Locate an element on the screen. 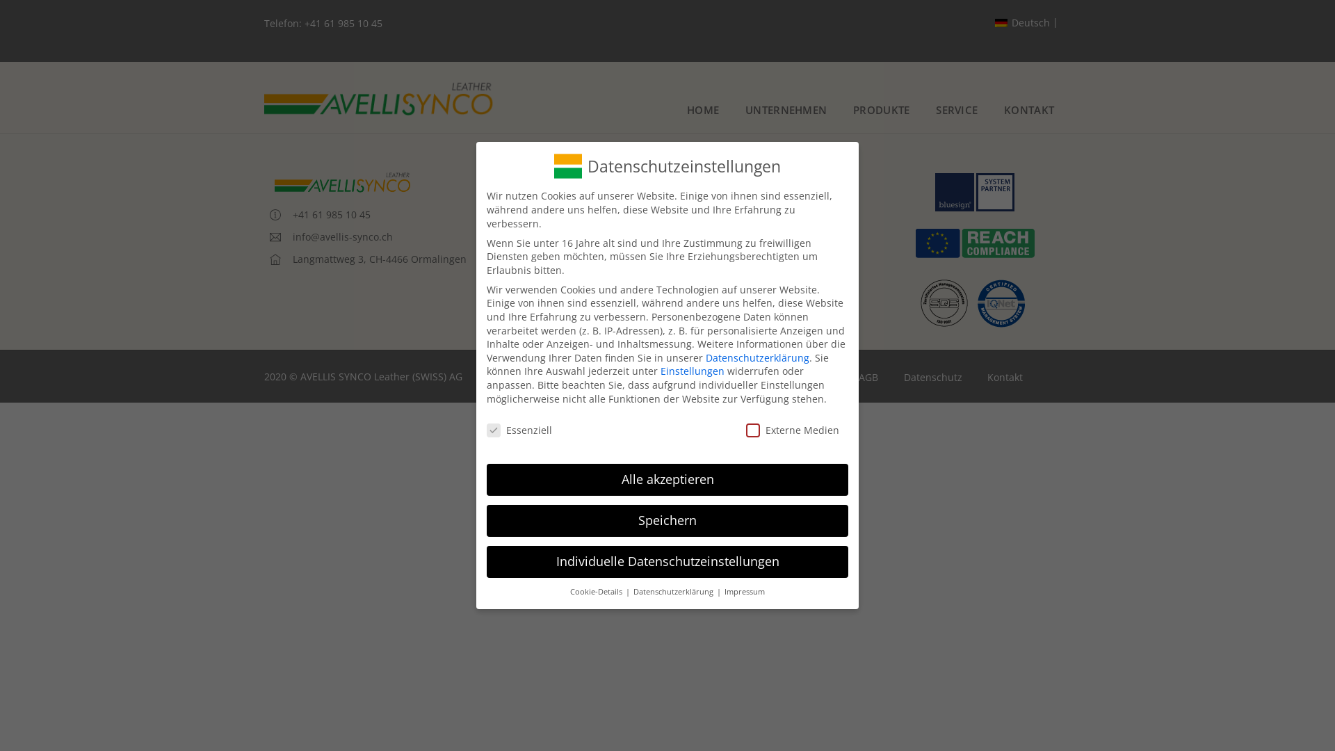  SERVICE is located at coordinates (957, 111).